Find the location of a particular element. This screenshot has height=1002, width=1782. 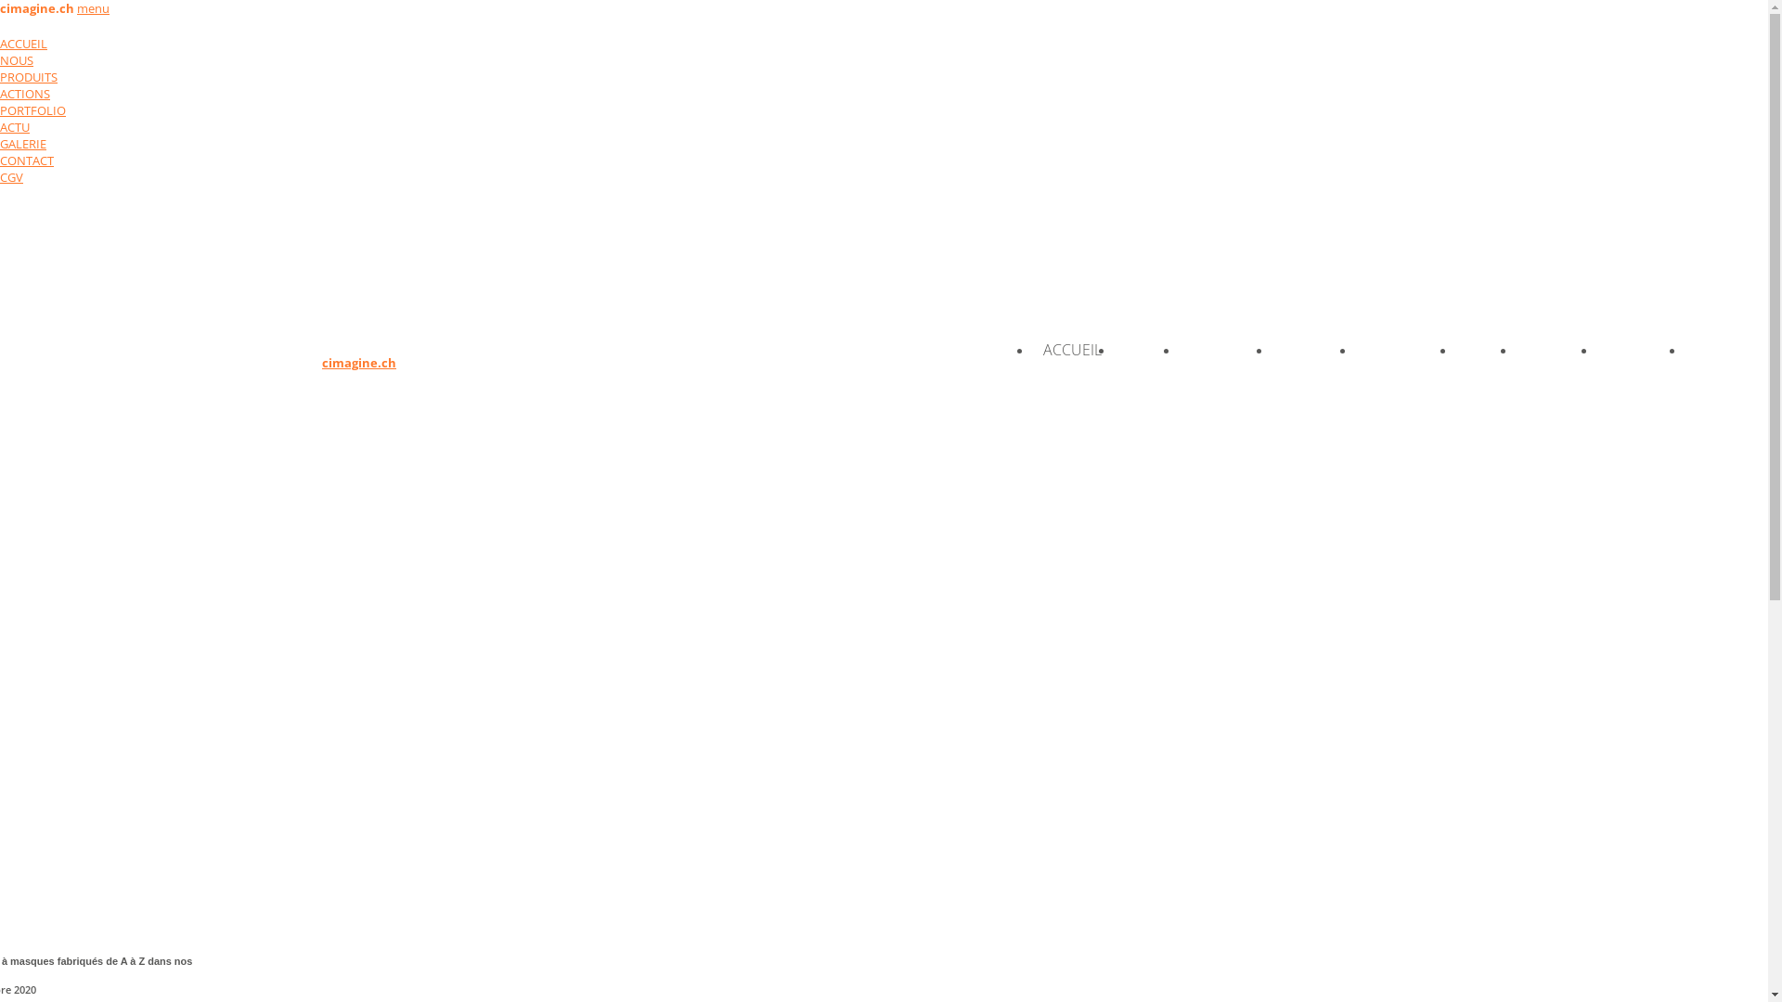

PORTFOLIO is located at coordinates (1405, 351).